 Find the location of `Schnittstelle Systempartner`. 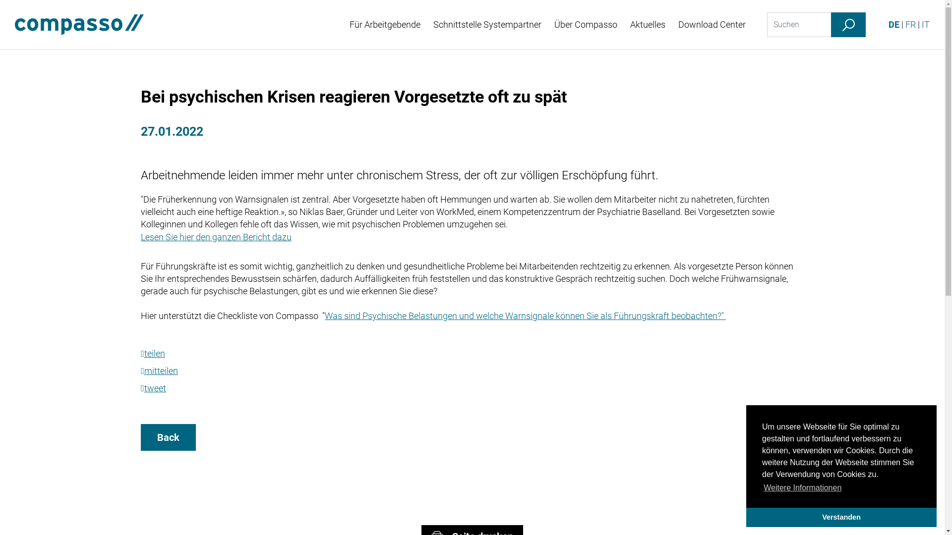

Schnittstelle Systempartner is located at coordinates (487, 25).